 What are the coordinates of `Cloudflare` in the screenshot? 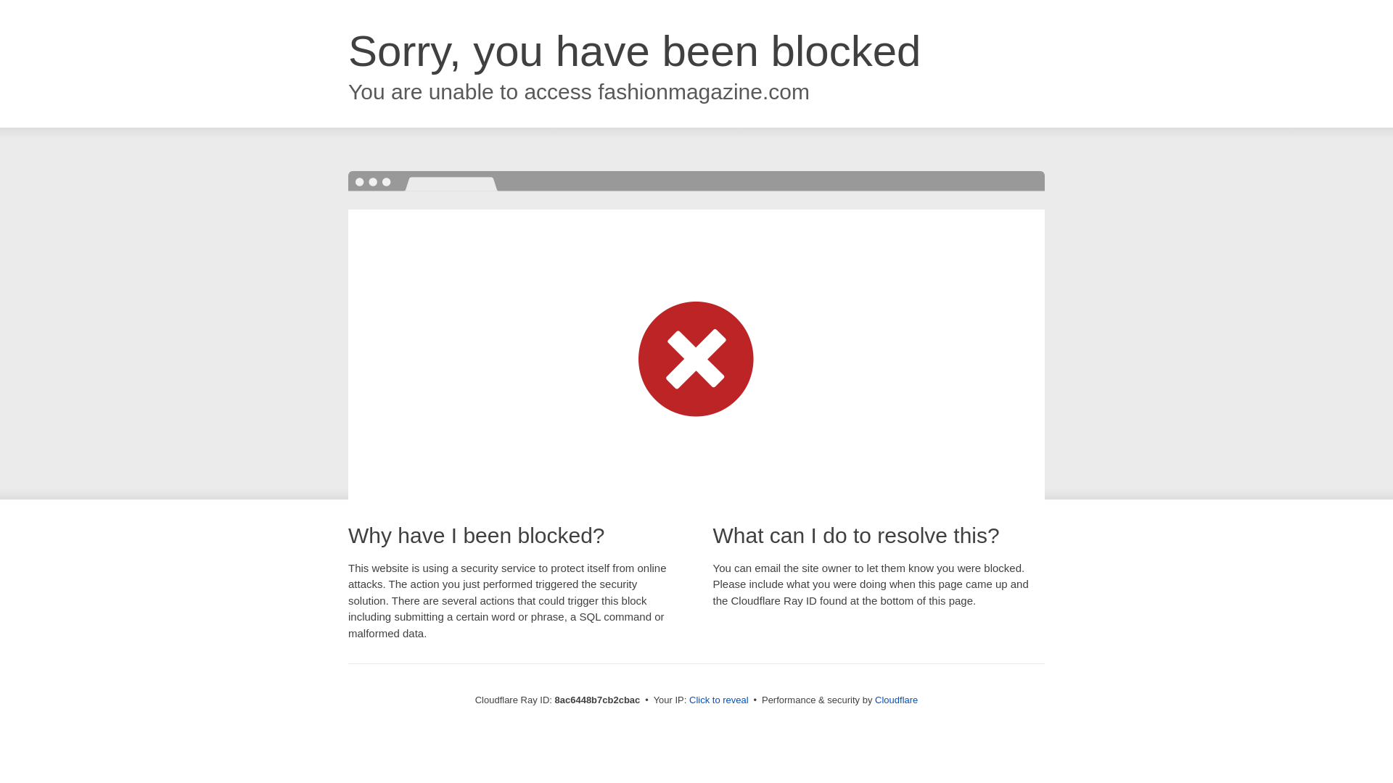 It's located at (896, 700).